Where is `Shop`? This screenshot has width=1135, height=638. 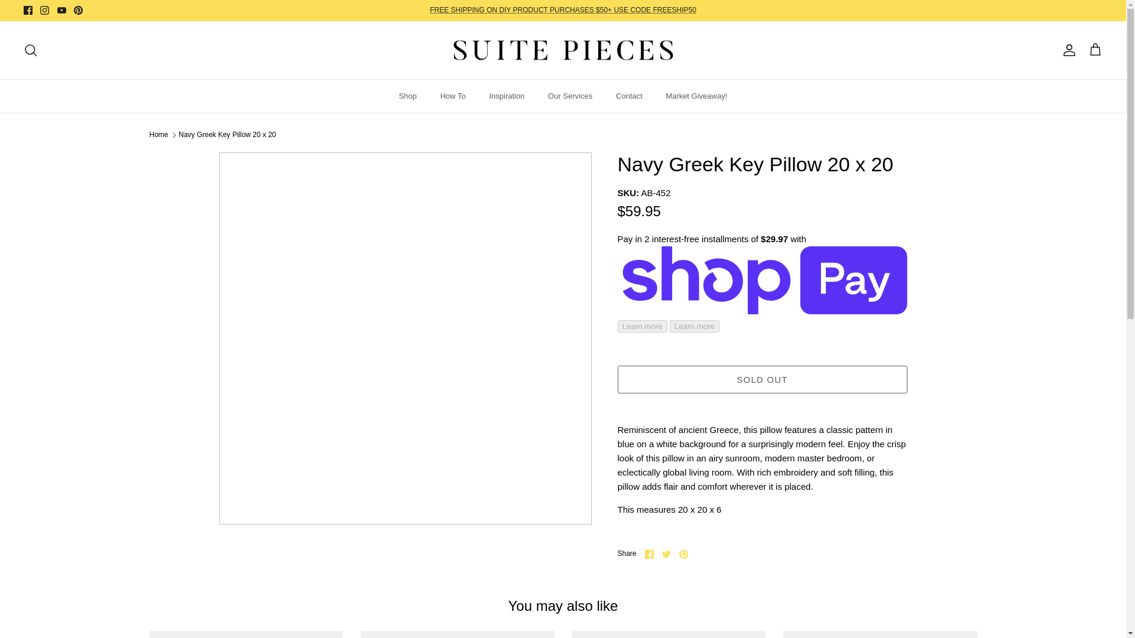 Shop is located at coordinates (408, 96).